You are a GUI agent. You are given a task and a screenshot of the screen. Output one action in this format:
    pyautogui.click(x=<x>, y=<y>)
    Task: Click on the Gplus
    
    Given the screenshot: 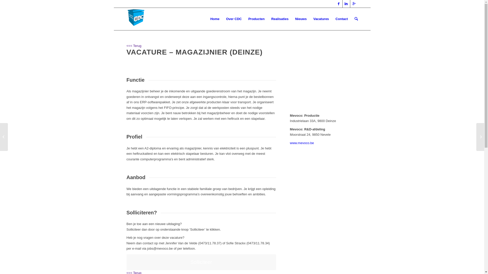 What is the action you would take?
    pyautogui.click(x=354, y=4)
    